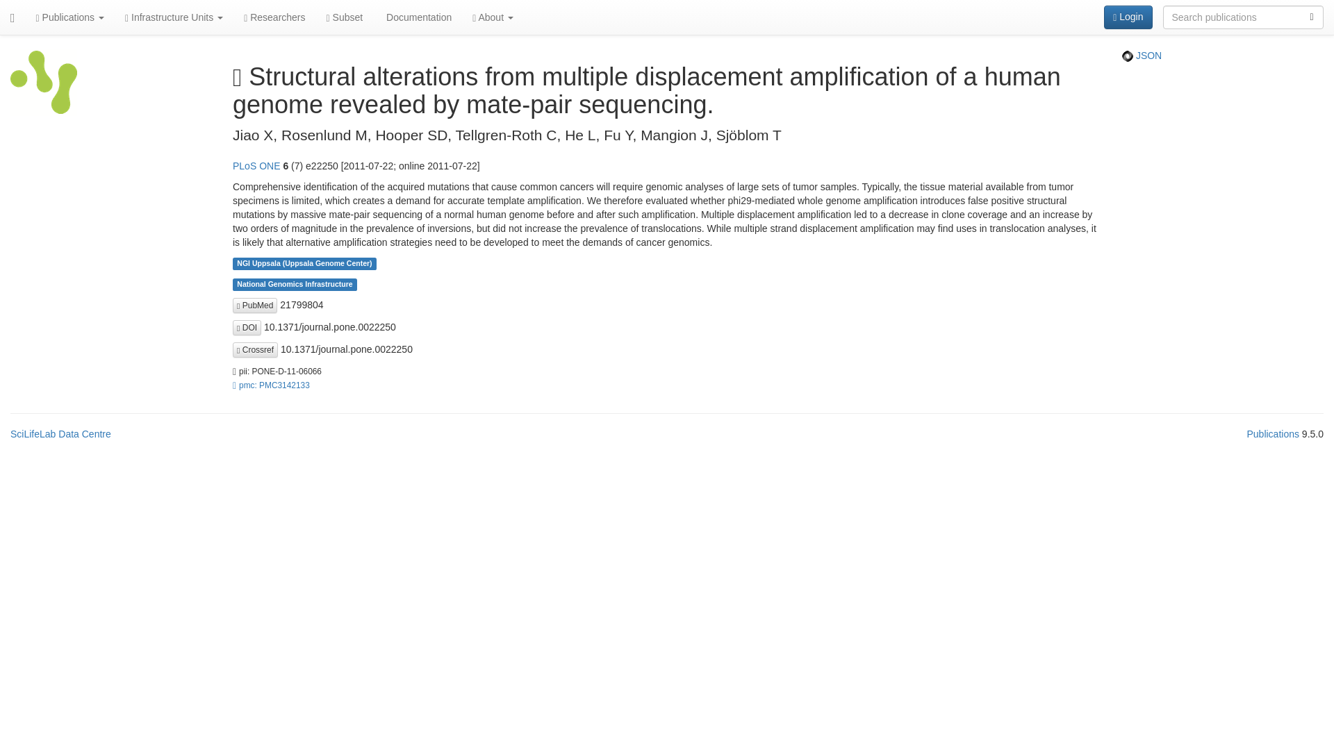 This screenshot has width=1334, height=750. What do you see at coordinates (254, 350) in the screenshot?
I see `Crossref` at bounding box center [254, 350].